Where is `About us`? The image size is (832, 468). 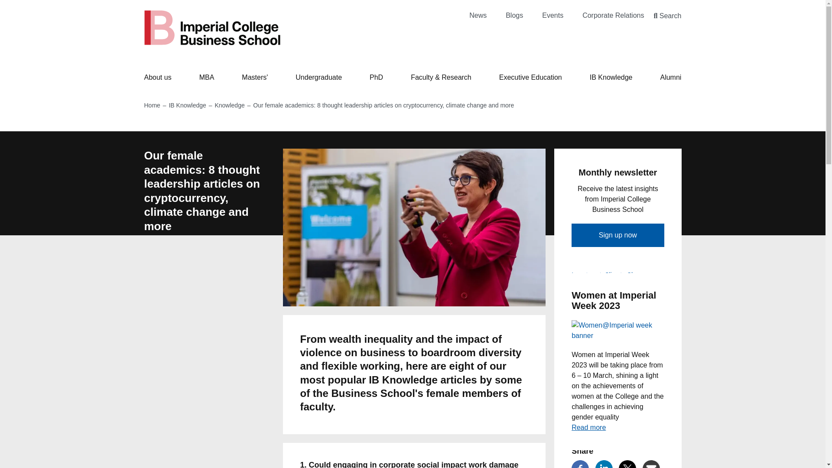
About us is located at coordinates (158, 77).